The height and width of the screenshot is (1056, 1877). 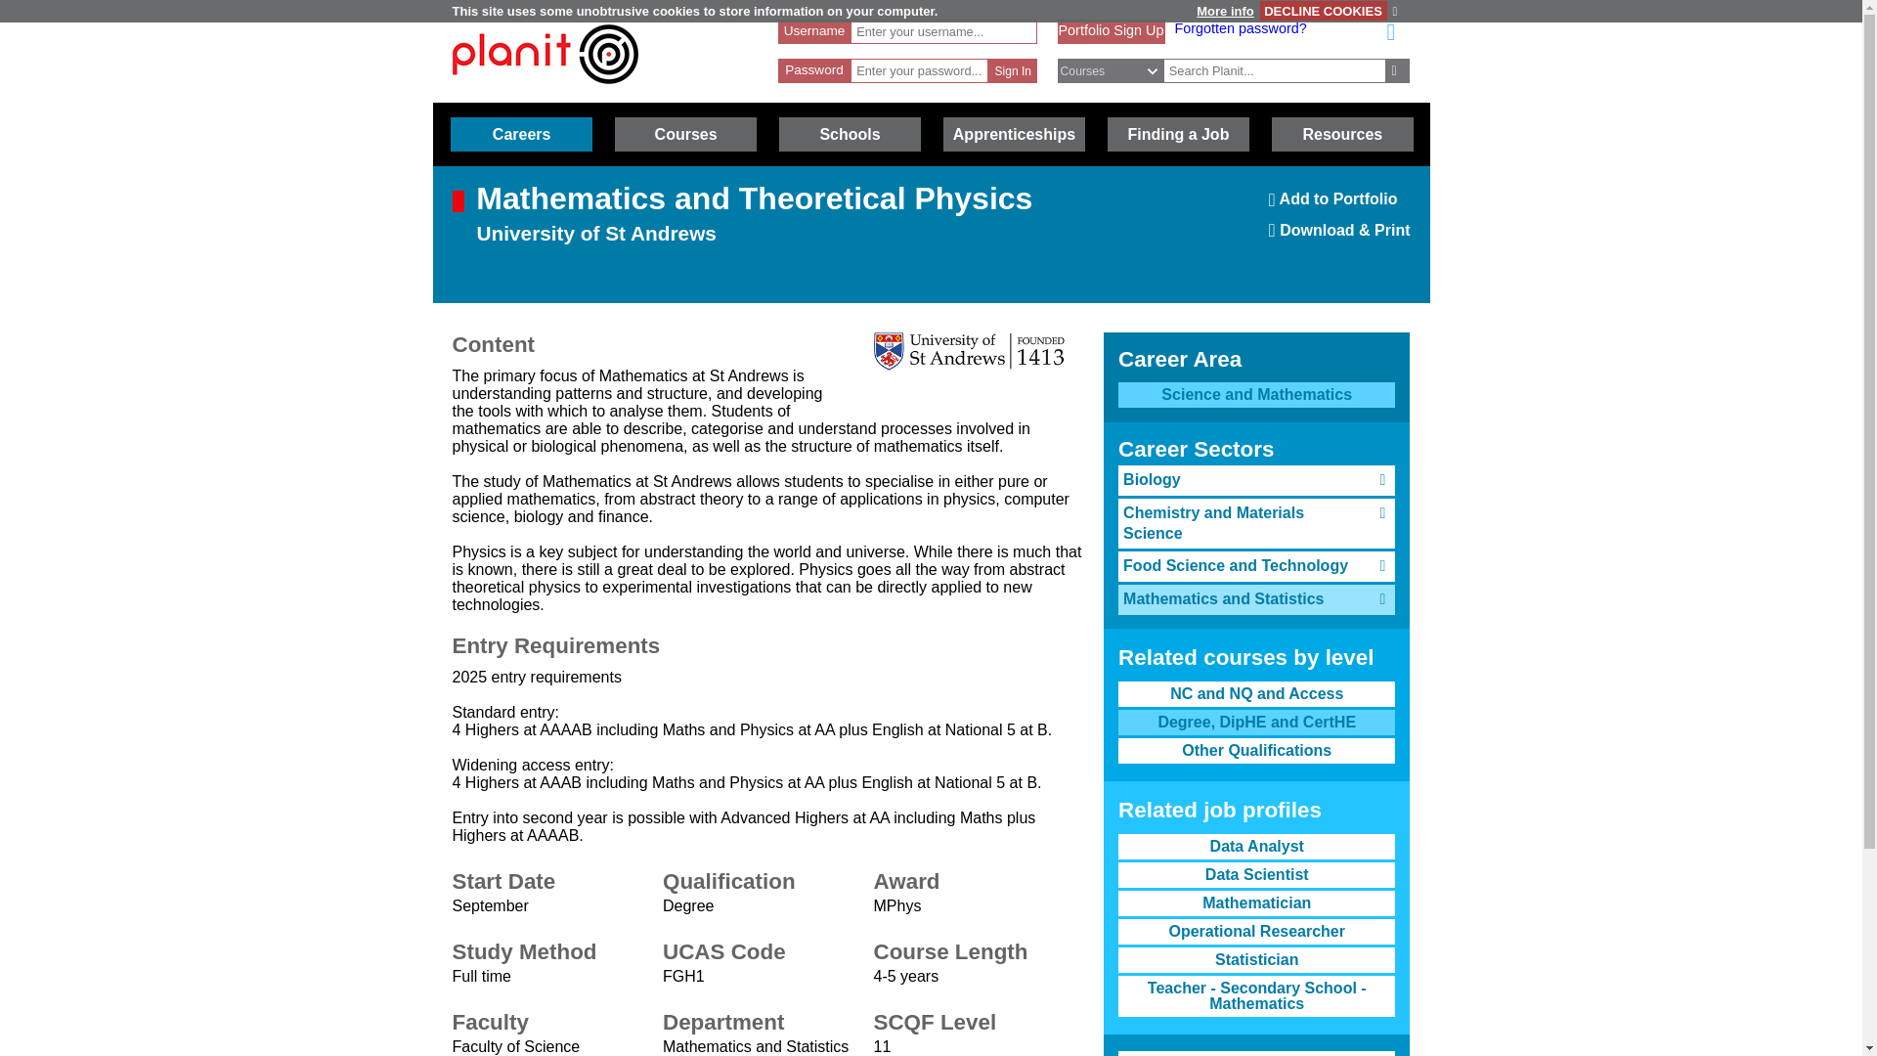 What do you see at coordinates (1398, 70) in the screenshot?
I see `Search` at bounding box center [1398, 70].